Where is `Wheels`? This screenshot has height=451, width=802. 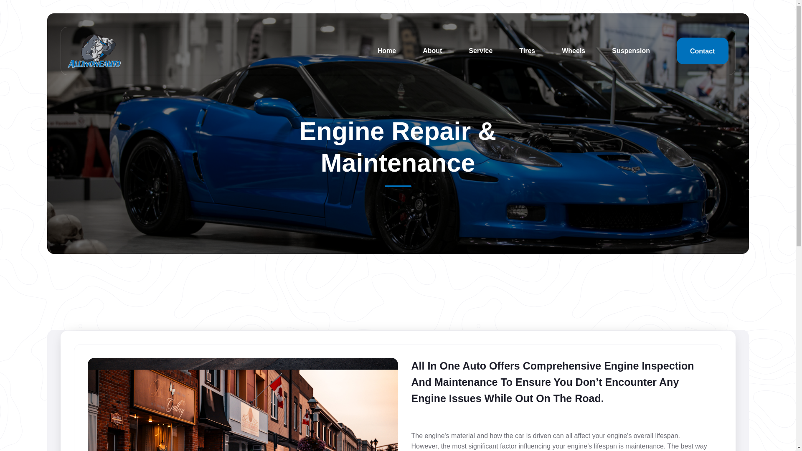 Wheels is located at coordinates (574, 51).